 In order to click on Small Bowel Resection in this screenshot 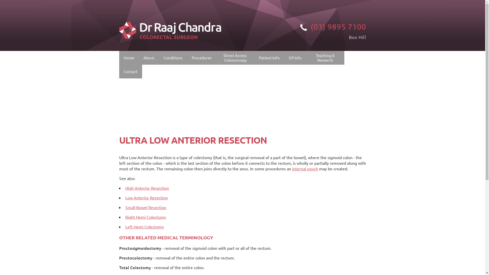, I will do `click(223, 130)`.